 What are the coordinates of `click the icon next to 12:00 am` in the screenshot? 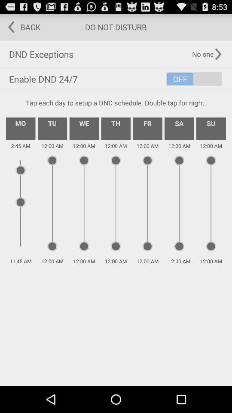 It's located at (179, 129).